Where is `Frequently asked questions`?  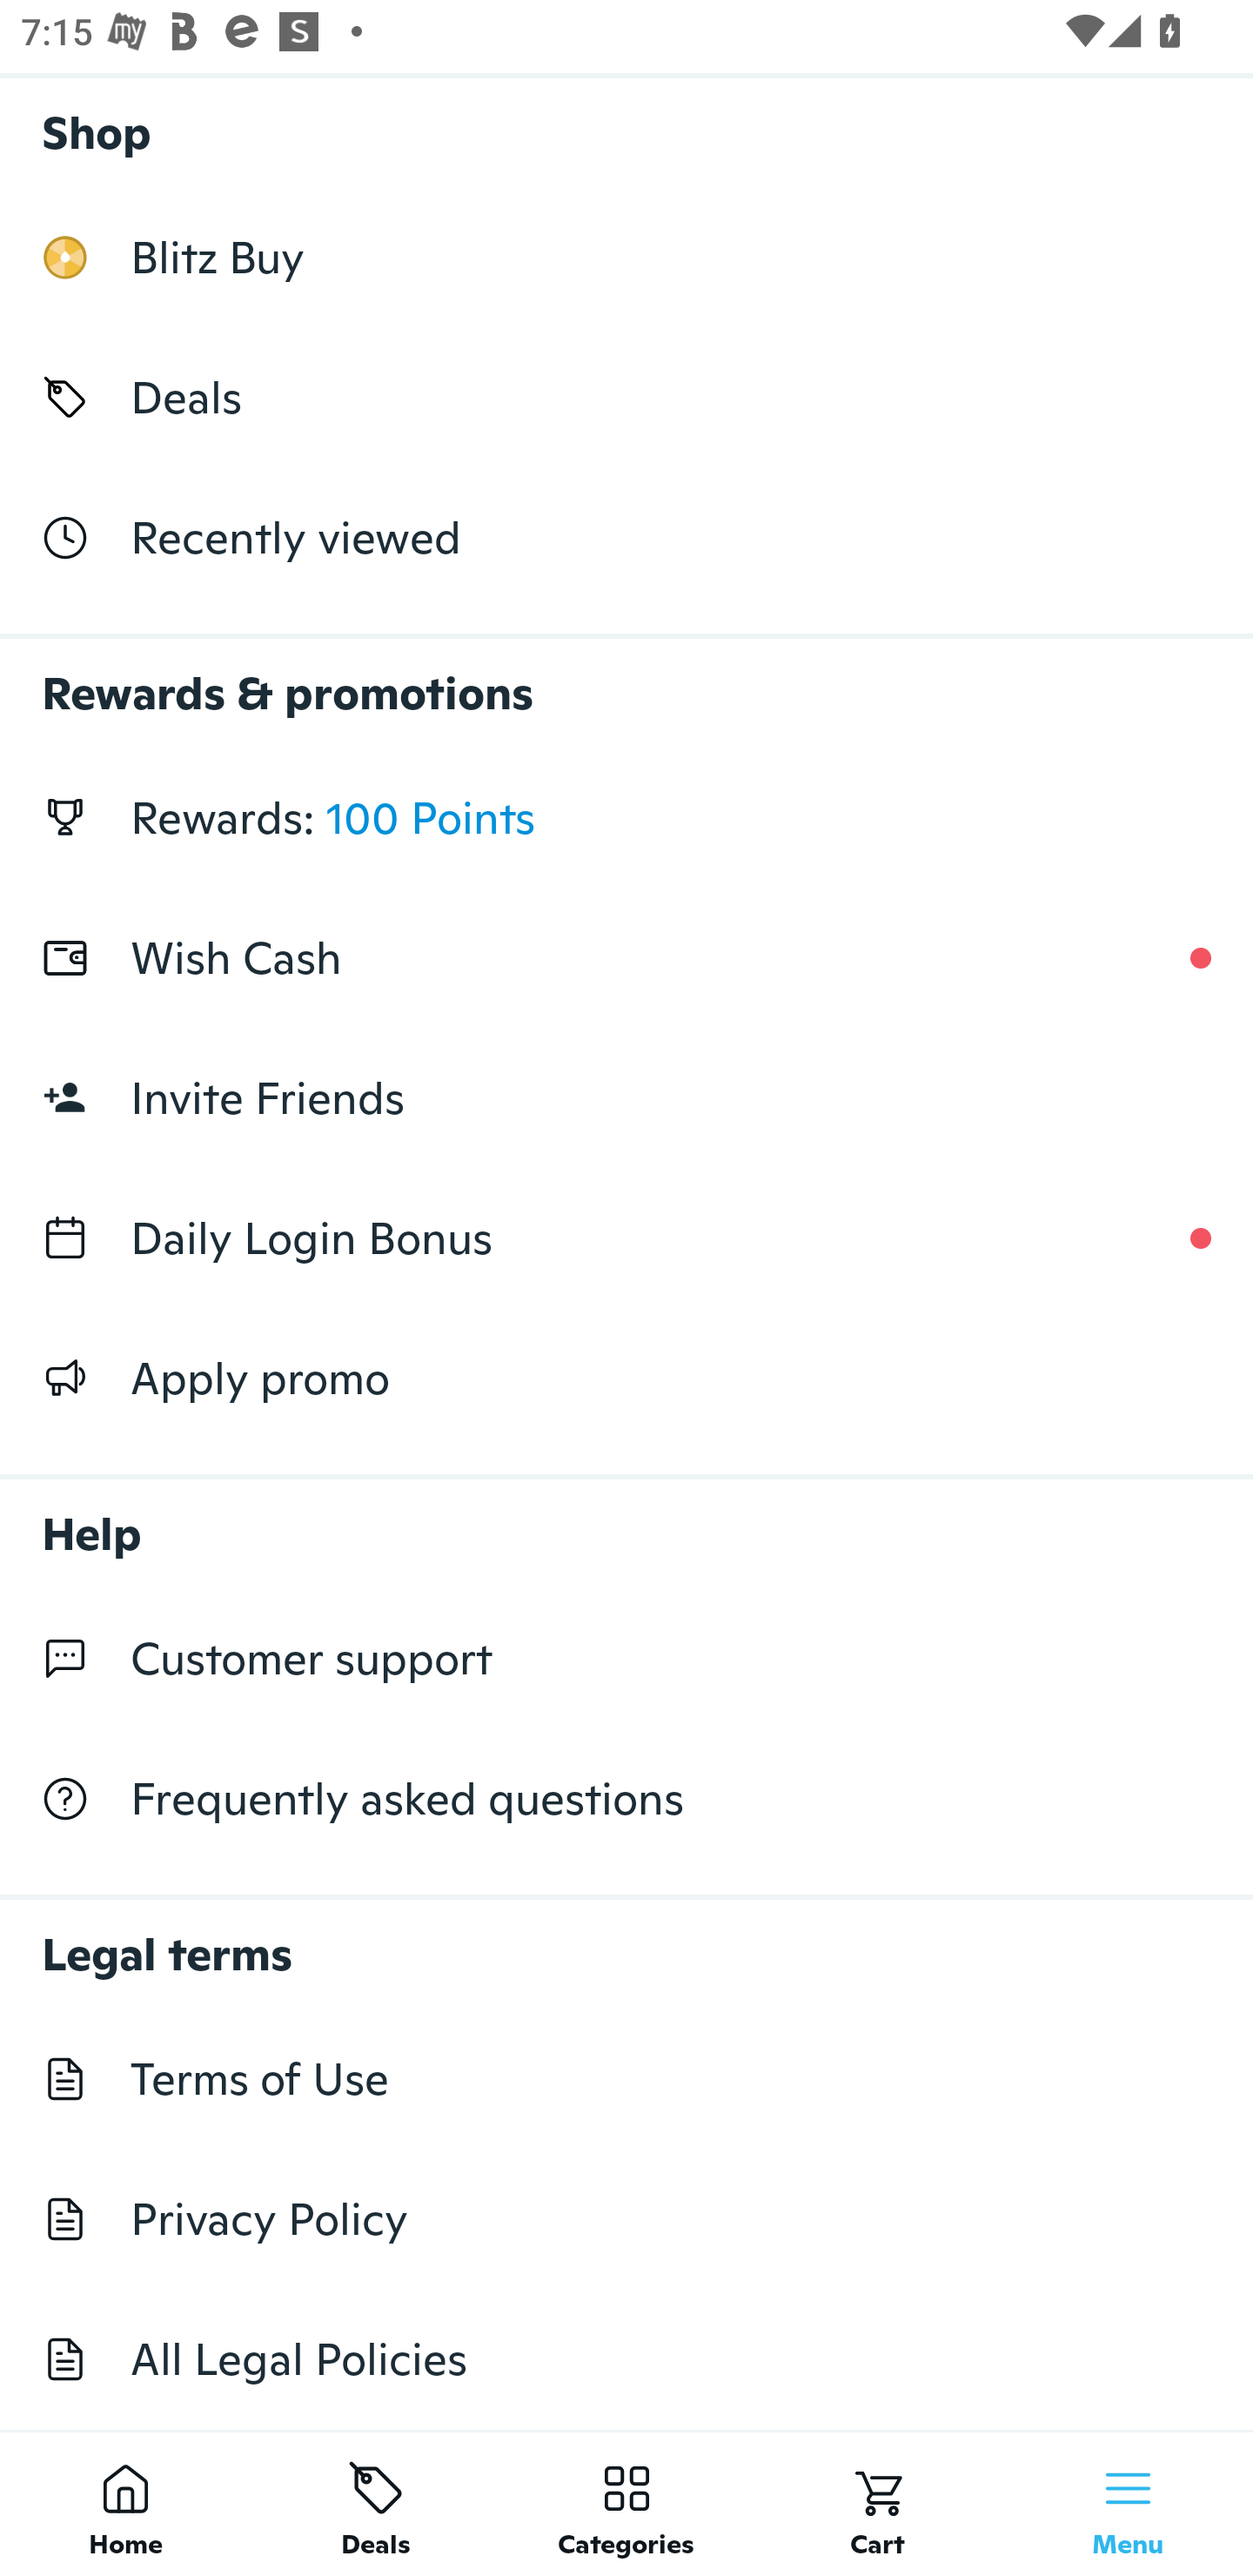 Frequently asked questions is located at coordinates (626, 1799).